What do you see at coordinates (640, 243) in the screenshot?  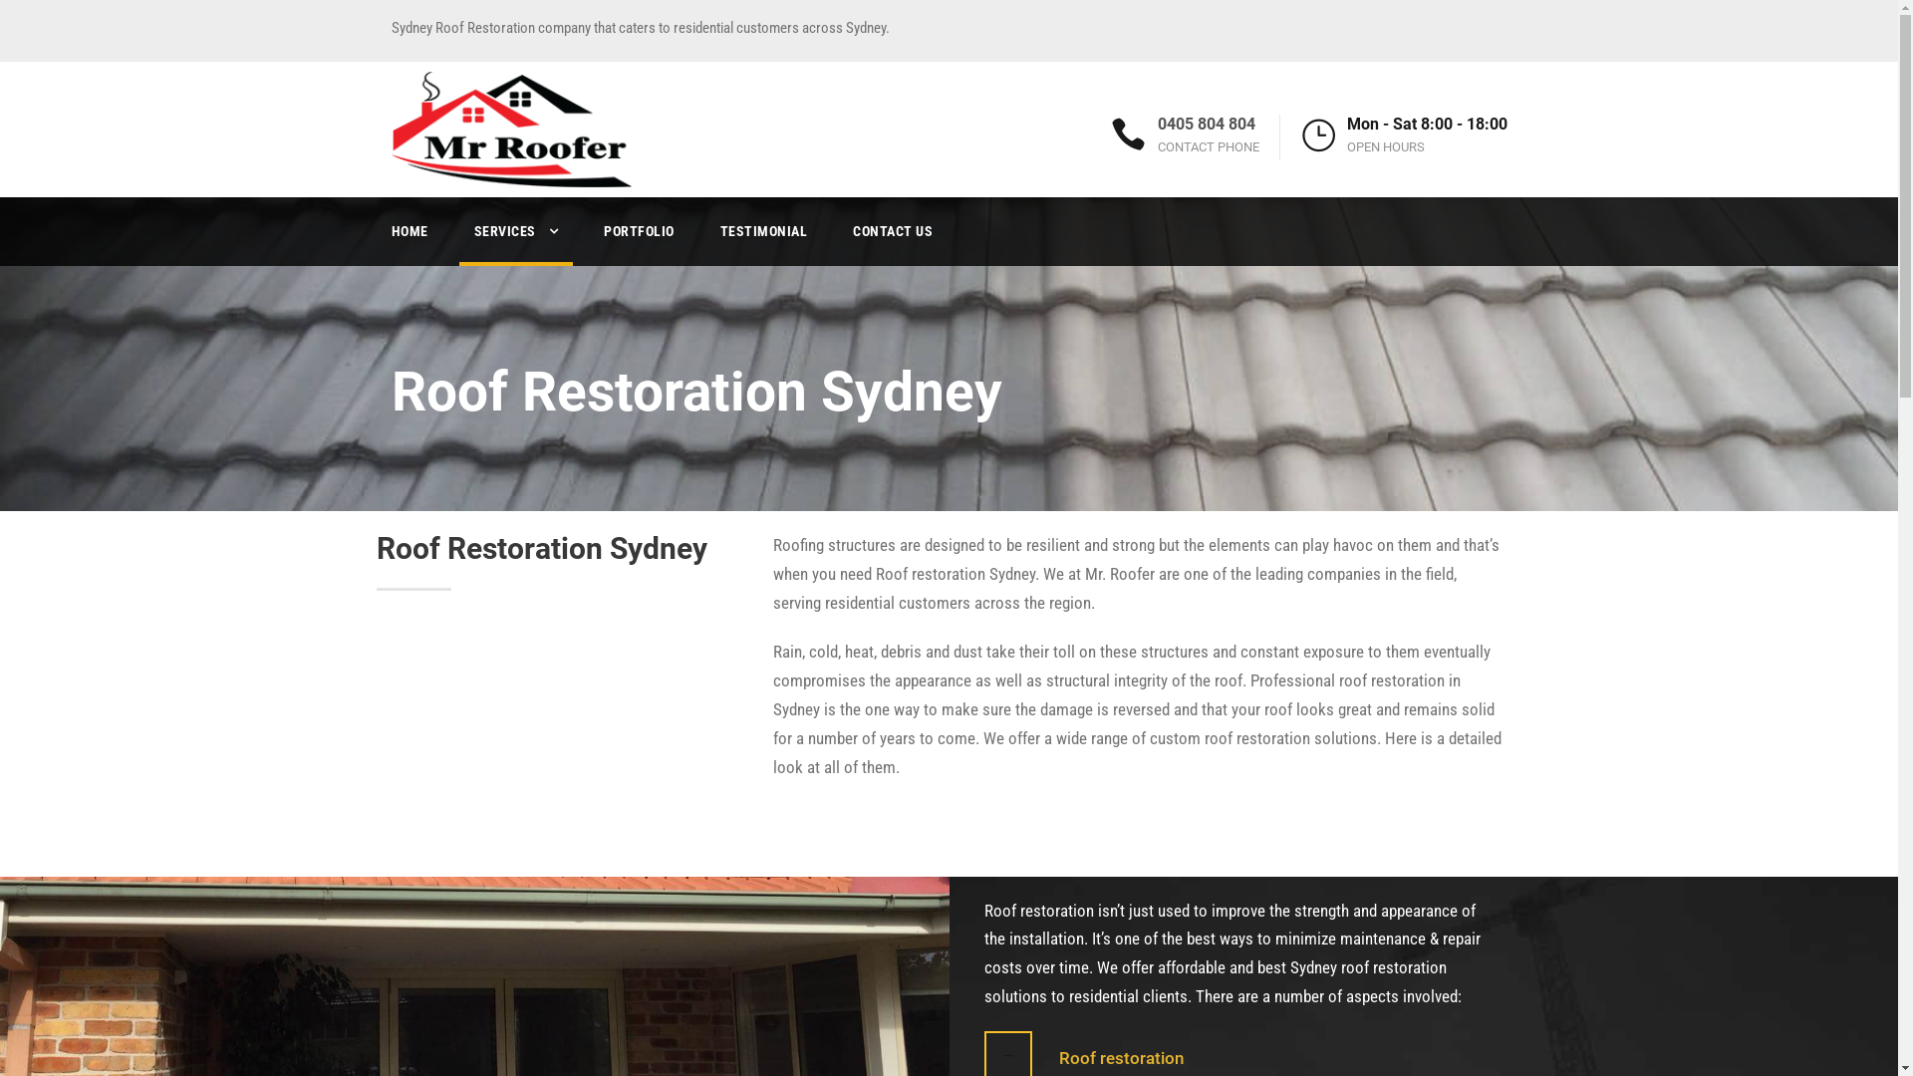 I see `PORTFOLIO` at bounding box center [640, 243].